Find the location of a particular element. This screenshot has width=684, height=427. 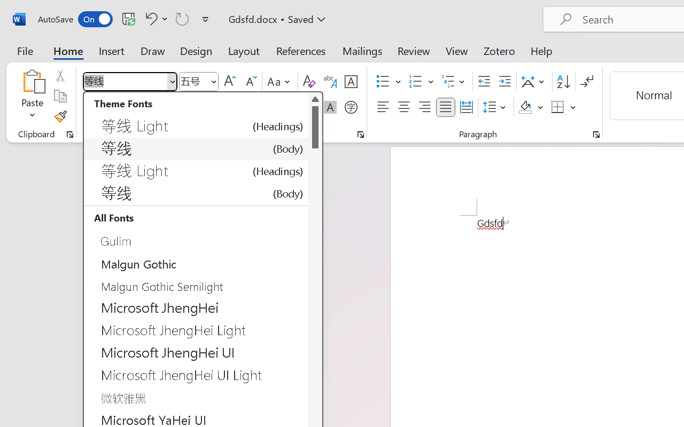

Copy is located at coordinates (60, 96).